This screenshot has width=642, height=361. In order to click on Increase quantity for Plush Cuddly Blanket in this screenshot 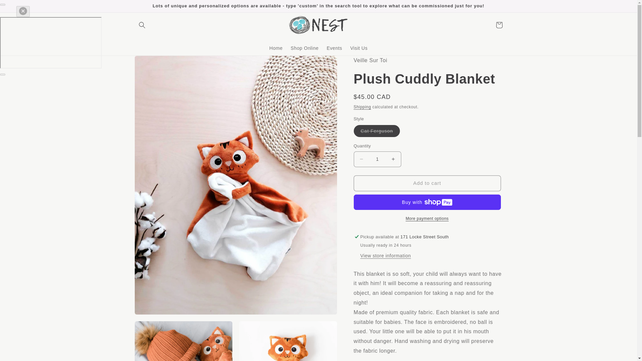, I will do `click(393, 159)`.